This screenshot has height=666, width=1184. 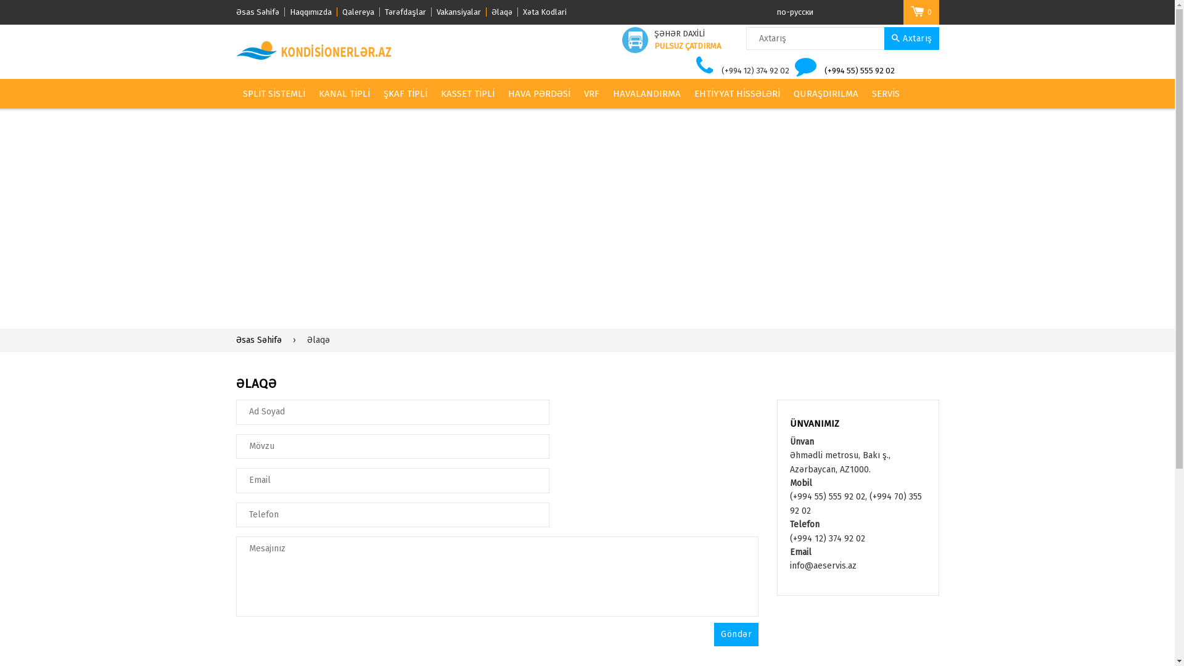 What do you see at coordinates (344, 94) in the screenshot?
I see `KANAL TIPLI` at bounding box center [344, 94].